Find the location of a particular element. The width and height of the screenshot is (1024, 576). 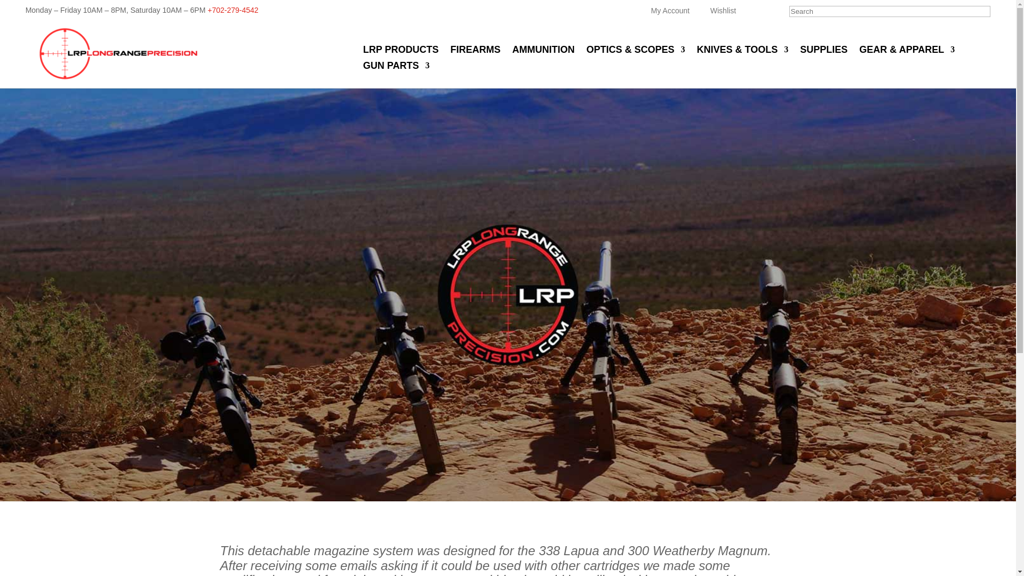

Wishlist is located at coordinates (723, 11).